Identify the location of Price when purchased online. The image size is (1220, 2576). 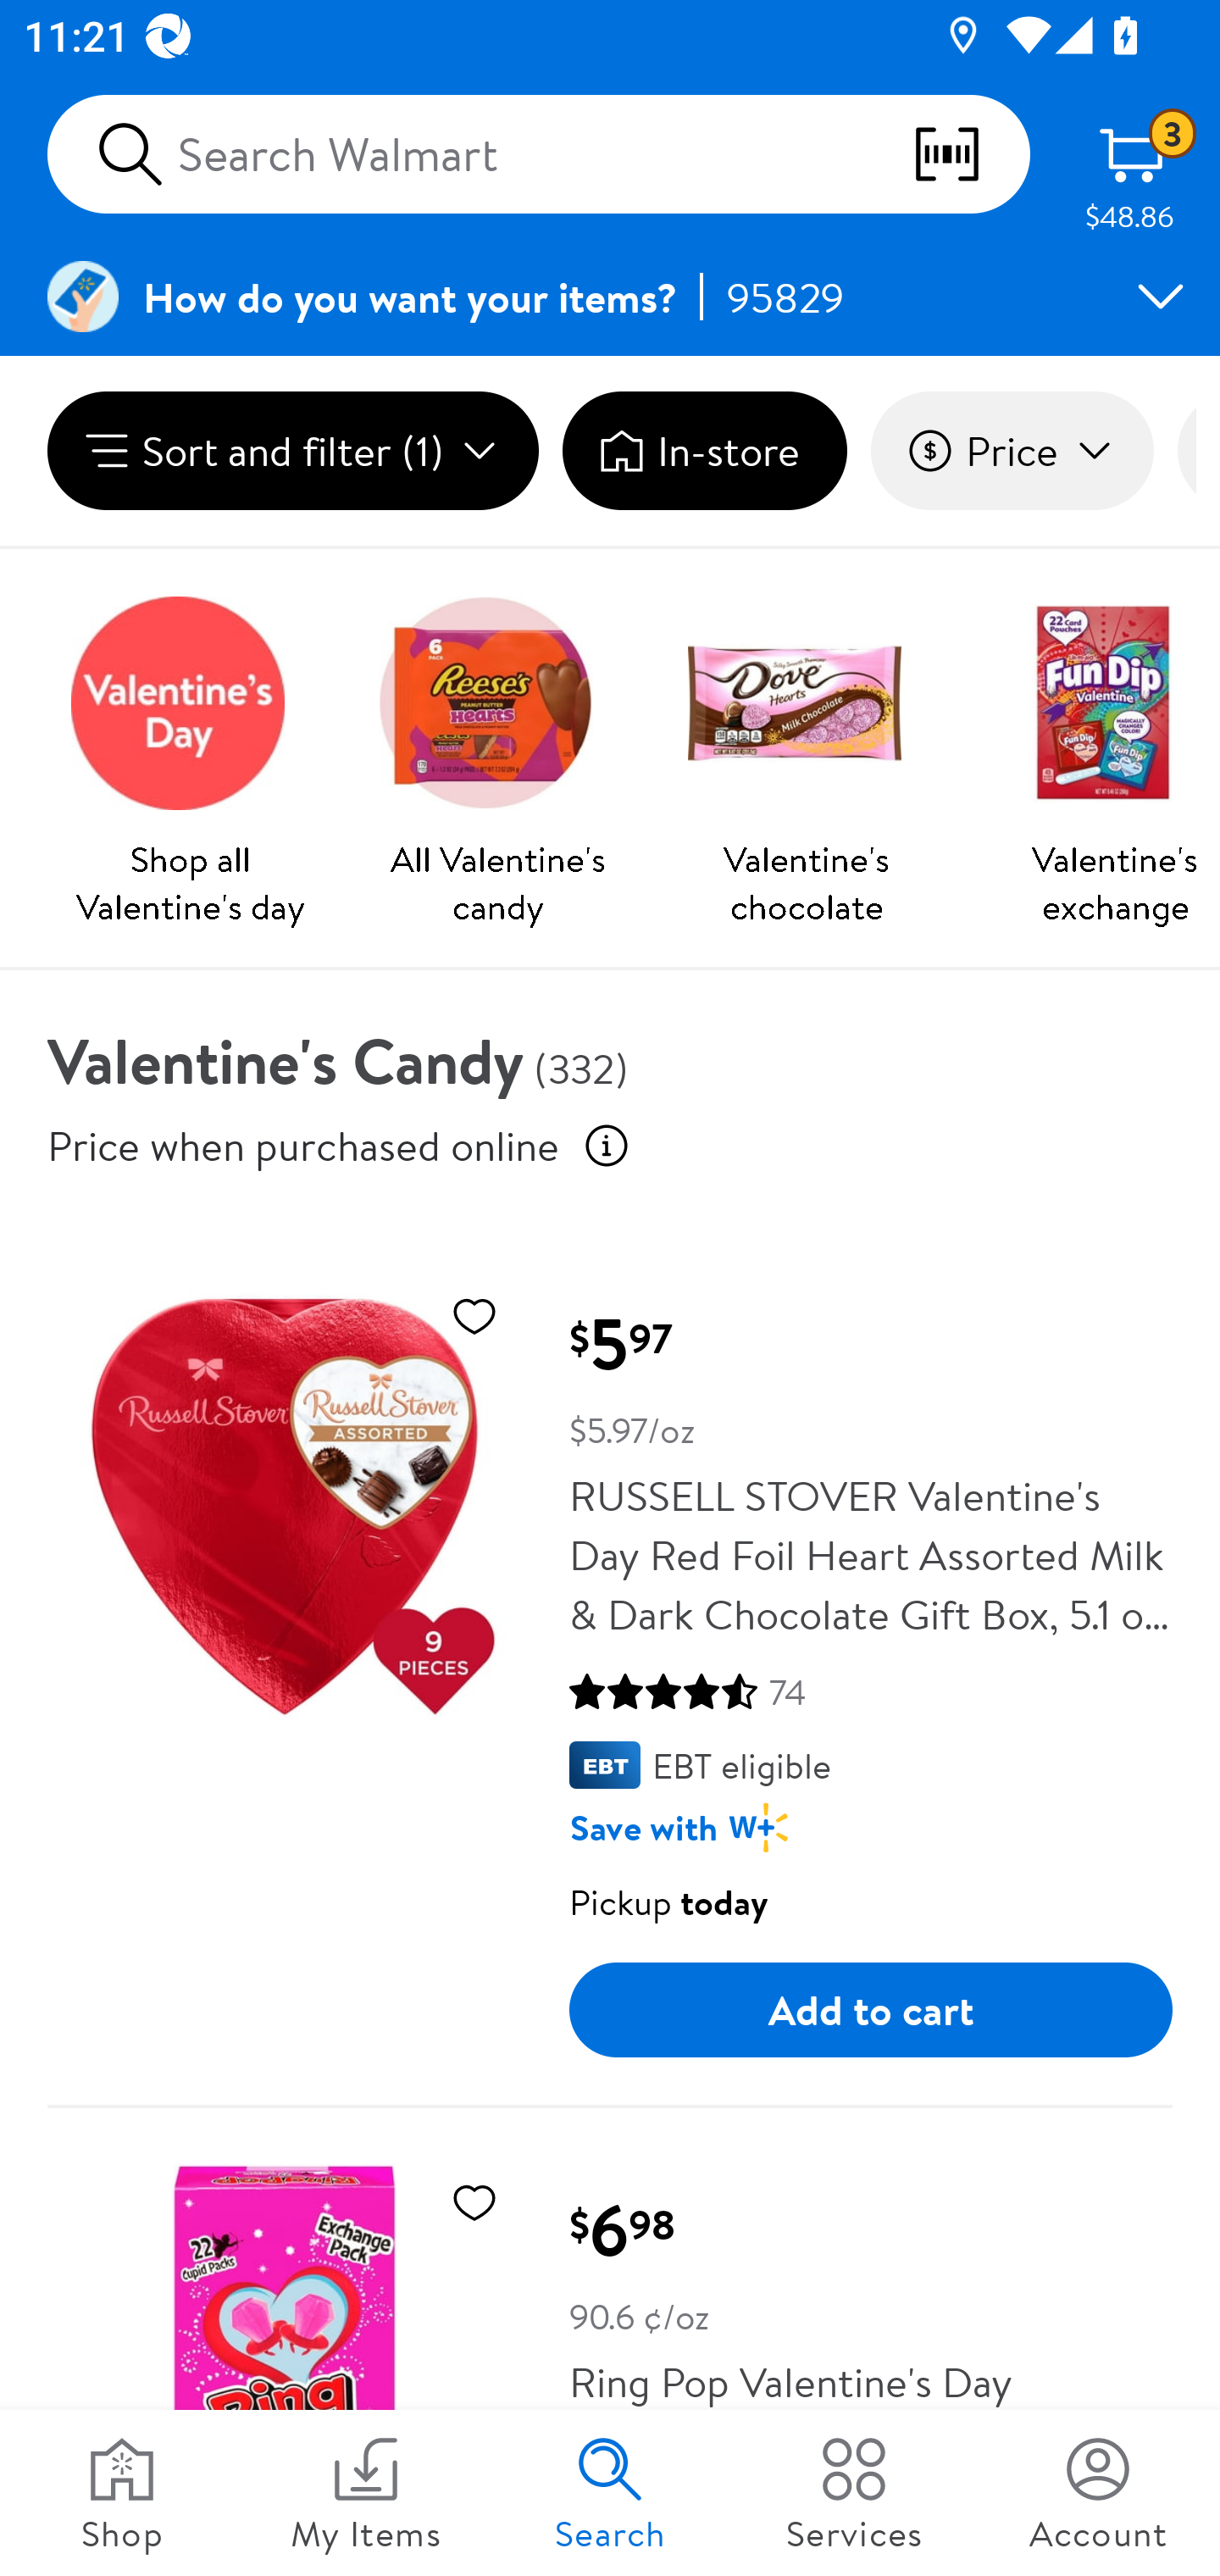
(303, 1145).